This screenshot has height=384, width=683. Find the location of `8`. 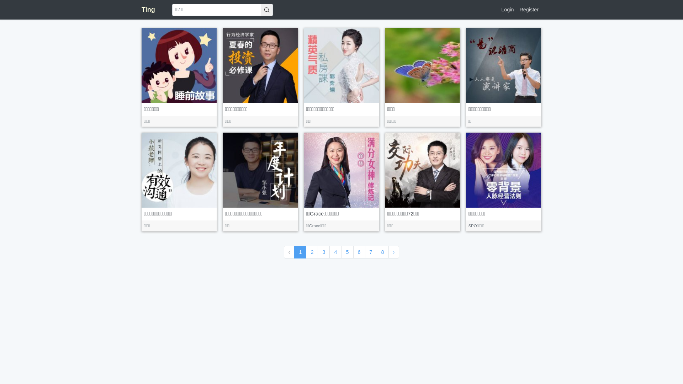

8 is located at coordinates (383, 252).